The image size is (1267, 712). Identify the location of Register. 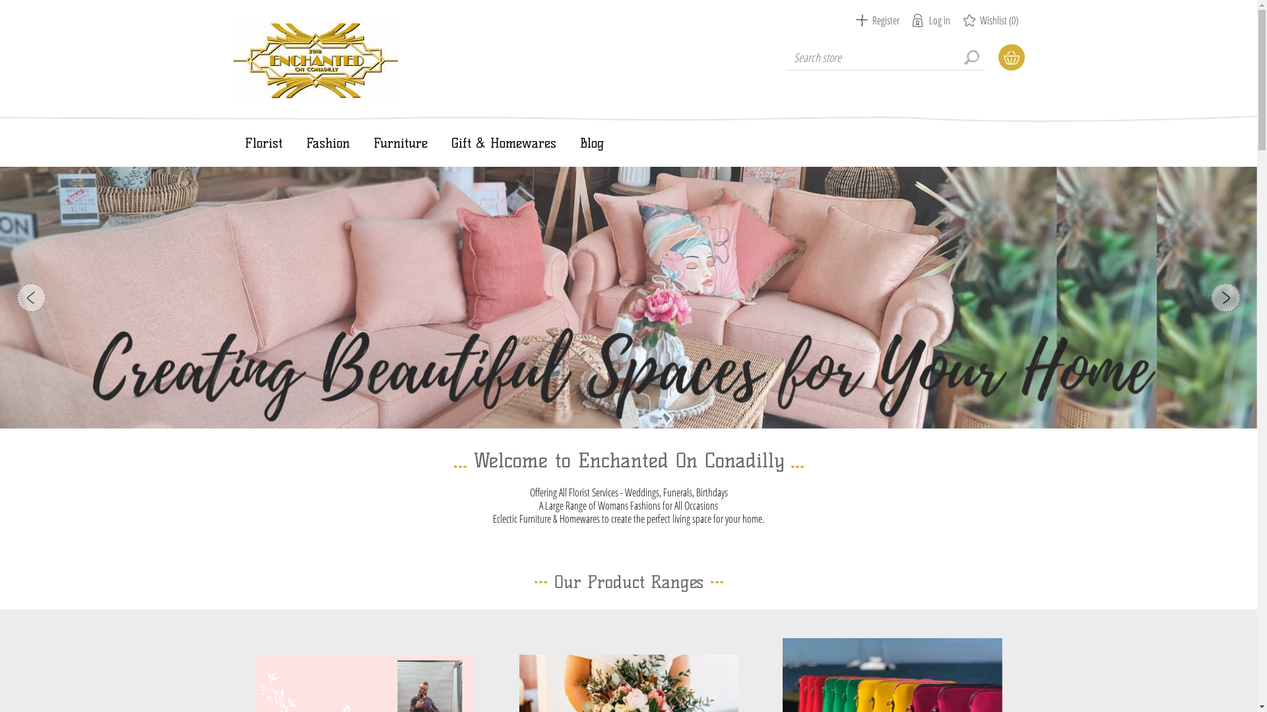
(877, 20).